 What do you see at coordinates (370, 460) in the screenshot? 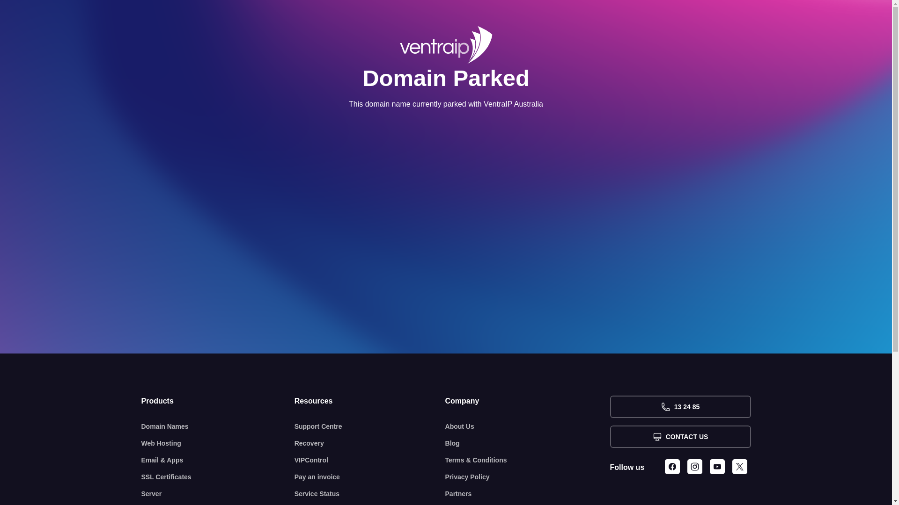
I see `VIPControl` at bounding box center [370, 460].